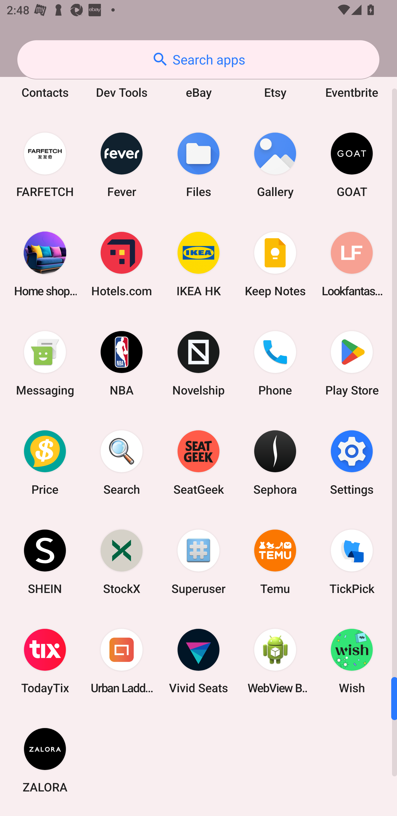  What do you see at coordinates (198, 264) in the screenshot?
I see `IKEA HK` at bounding box center [198, 264].